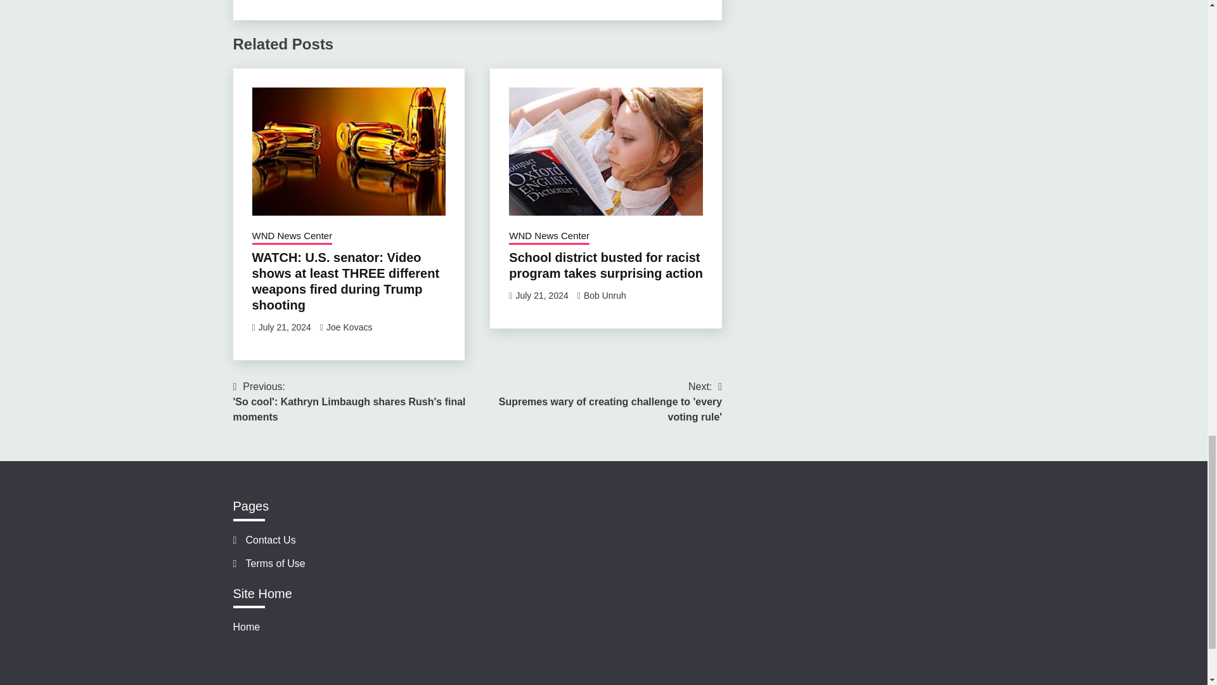  Describe the element at coordinates (292, 237) in the screenshot. I see `WND News Center` at that location.